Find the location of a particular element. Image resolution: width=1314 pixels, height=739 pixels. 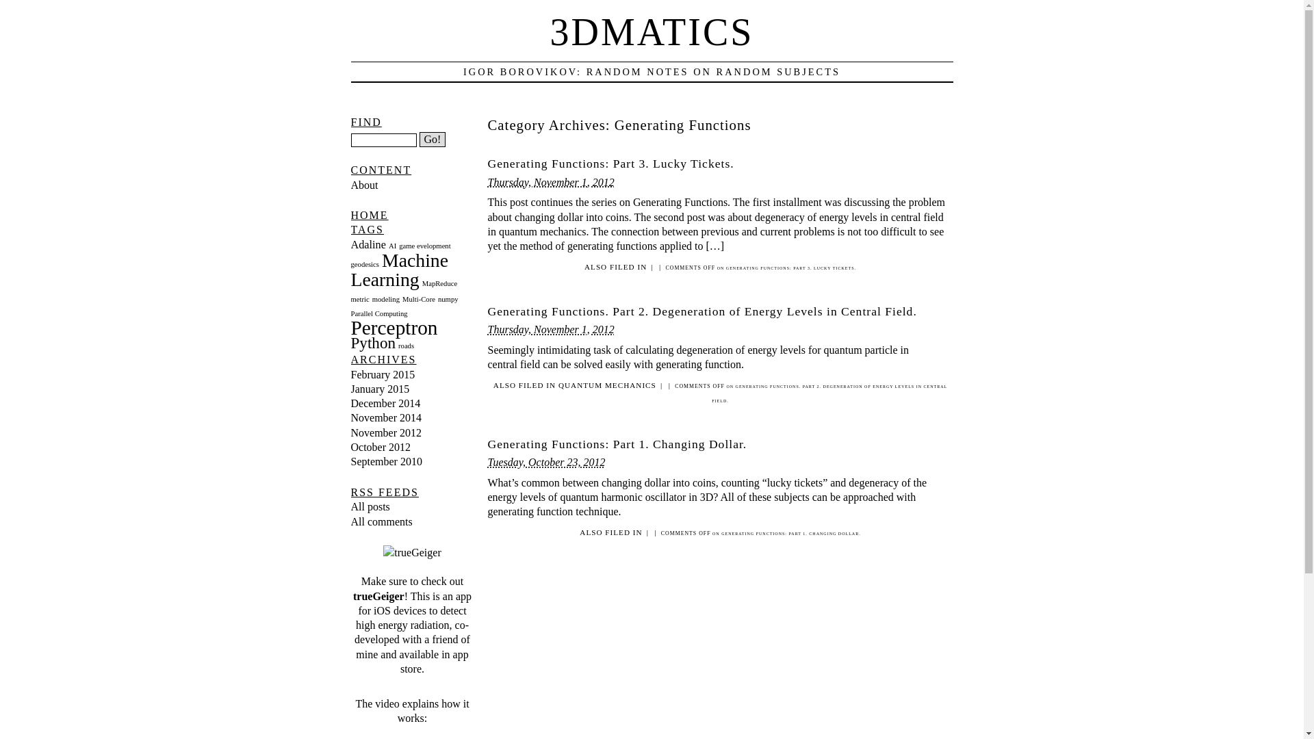

Adaline is located at coordinates (368, 245).